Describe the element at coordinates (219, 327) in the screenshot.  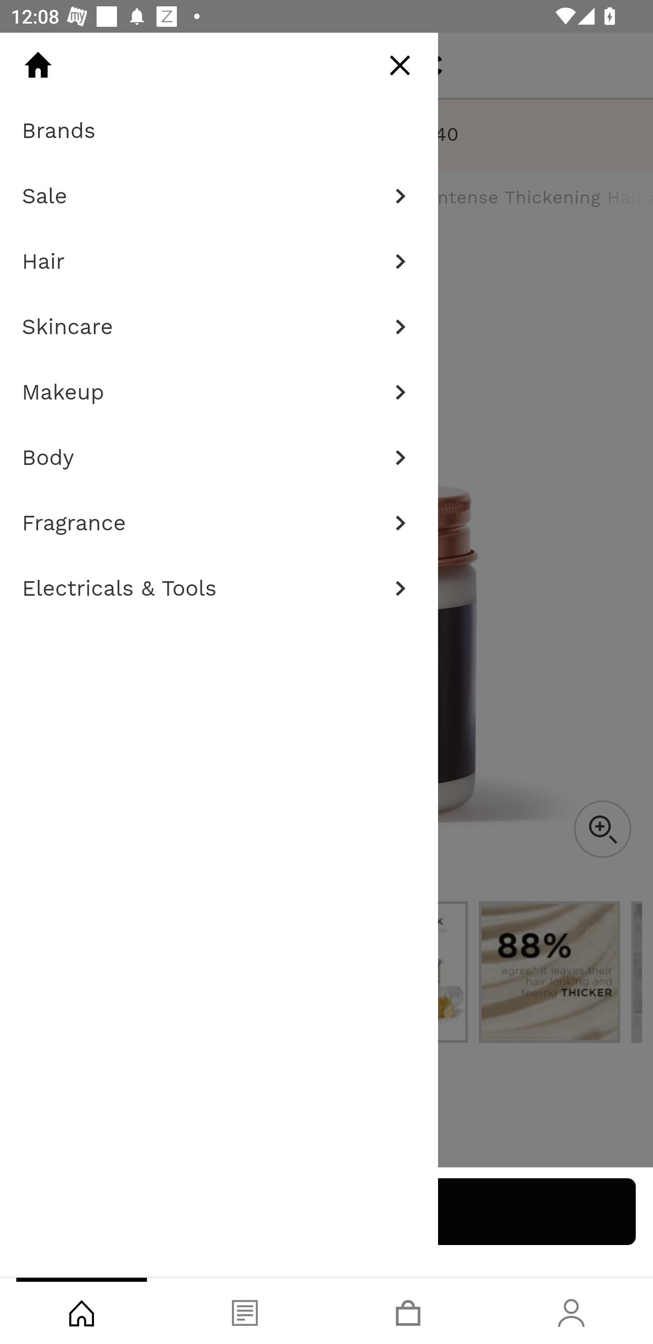
I see `Skincare` at that location.